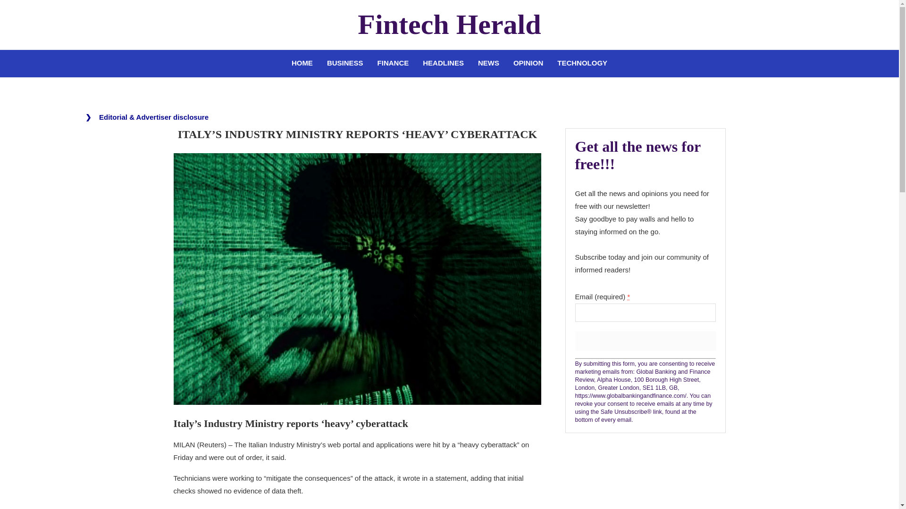  What do you see at coordinates (645, 341) in the screenshot?
I see `Sign up!` at bounding box center [645, 341].